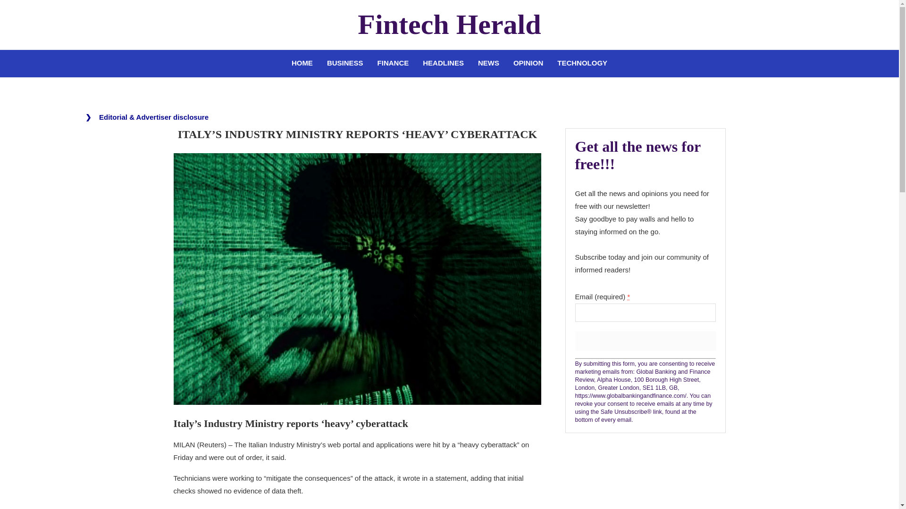  What do you see at coordinates (645, 341) in the screenshot?
I see `Sign up!` at bounding box center [645, 341].